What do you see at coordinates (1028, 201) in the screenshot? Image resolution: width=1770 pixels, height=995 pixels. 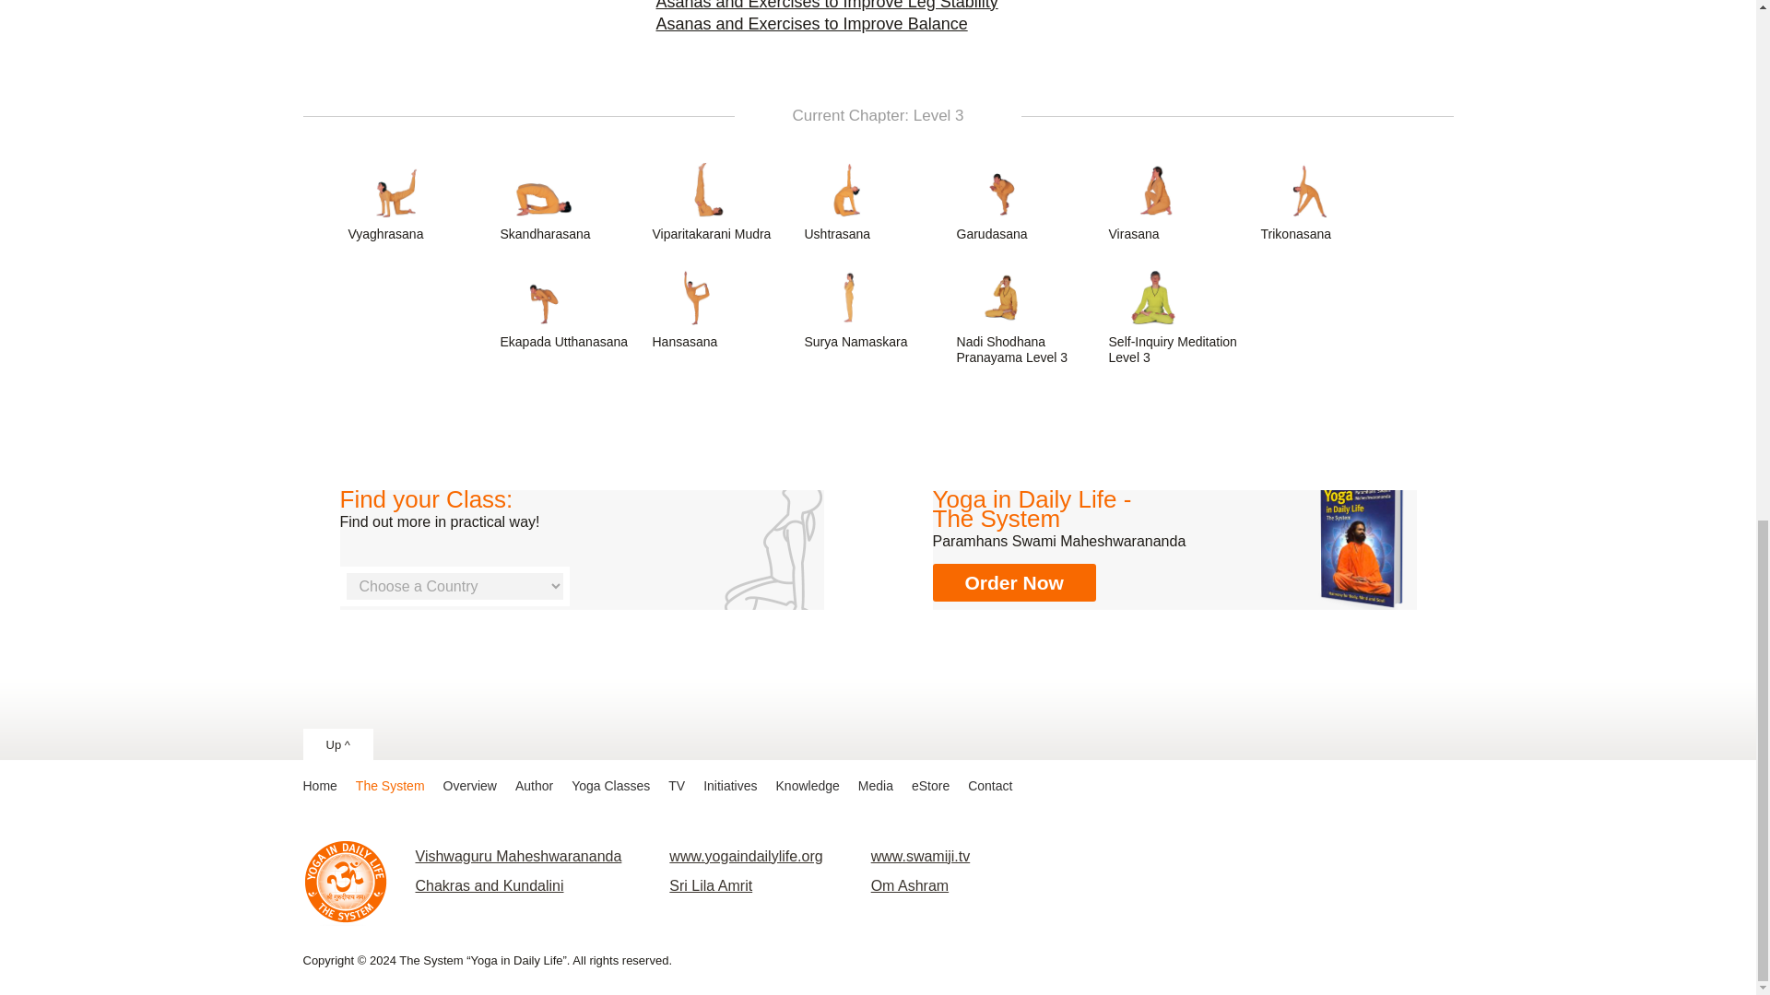 I see `Garudasana` at bounding box center [1028, 201].